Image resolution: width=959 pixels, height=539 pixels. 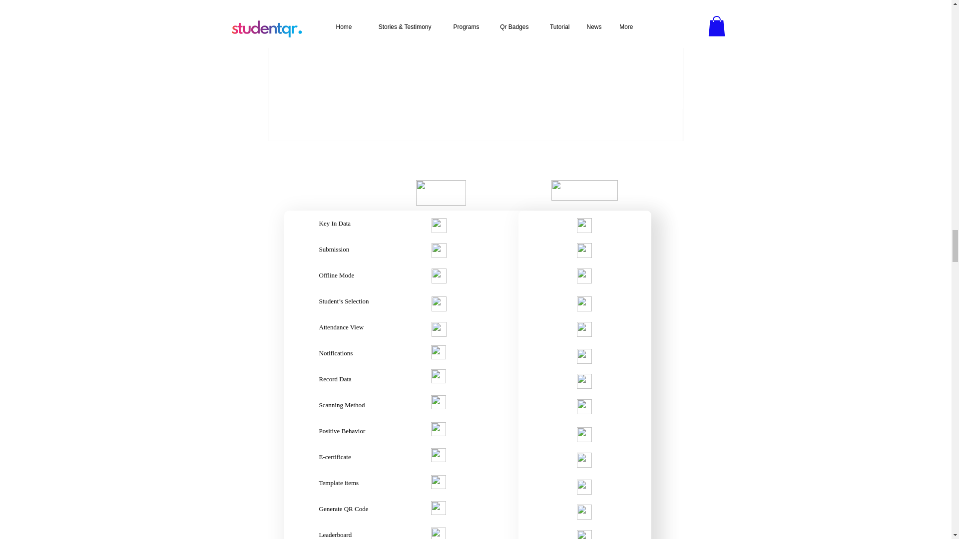 What do you see at coordinates (583, 434) in the screenshot?
I see `tick.png` at bounding box center [583, 434].